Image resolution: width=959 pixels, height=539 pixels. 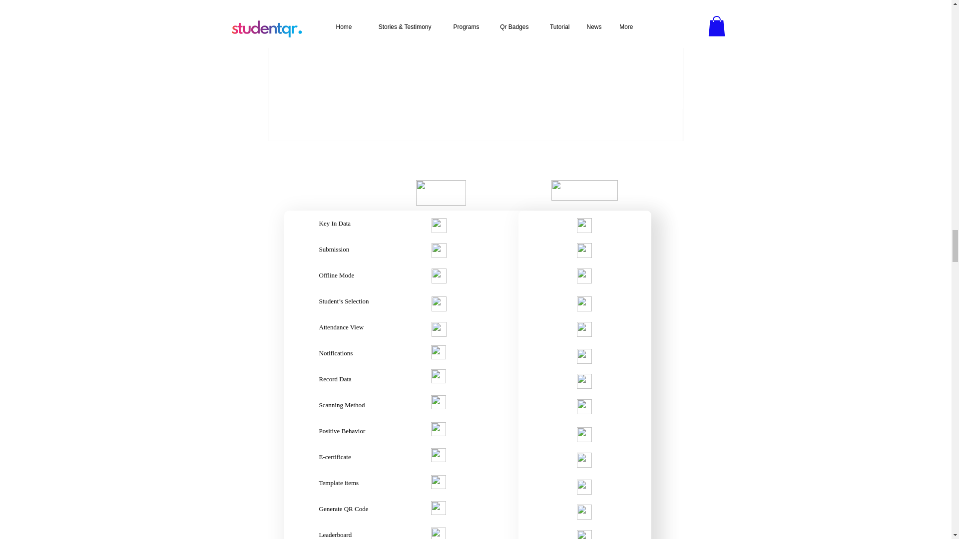 What do you see at coordinates (583, 434) in the screenshot?
I see `tick.png` at bounding box center [583, 434].